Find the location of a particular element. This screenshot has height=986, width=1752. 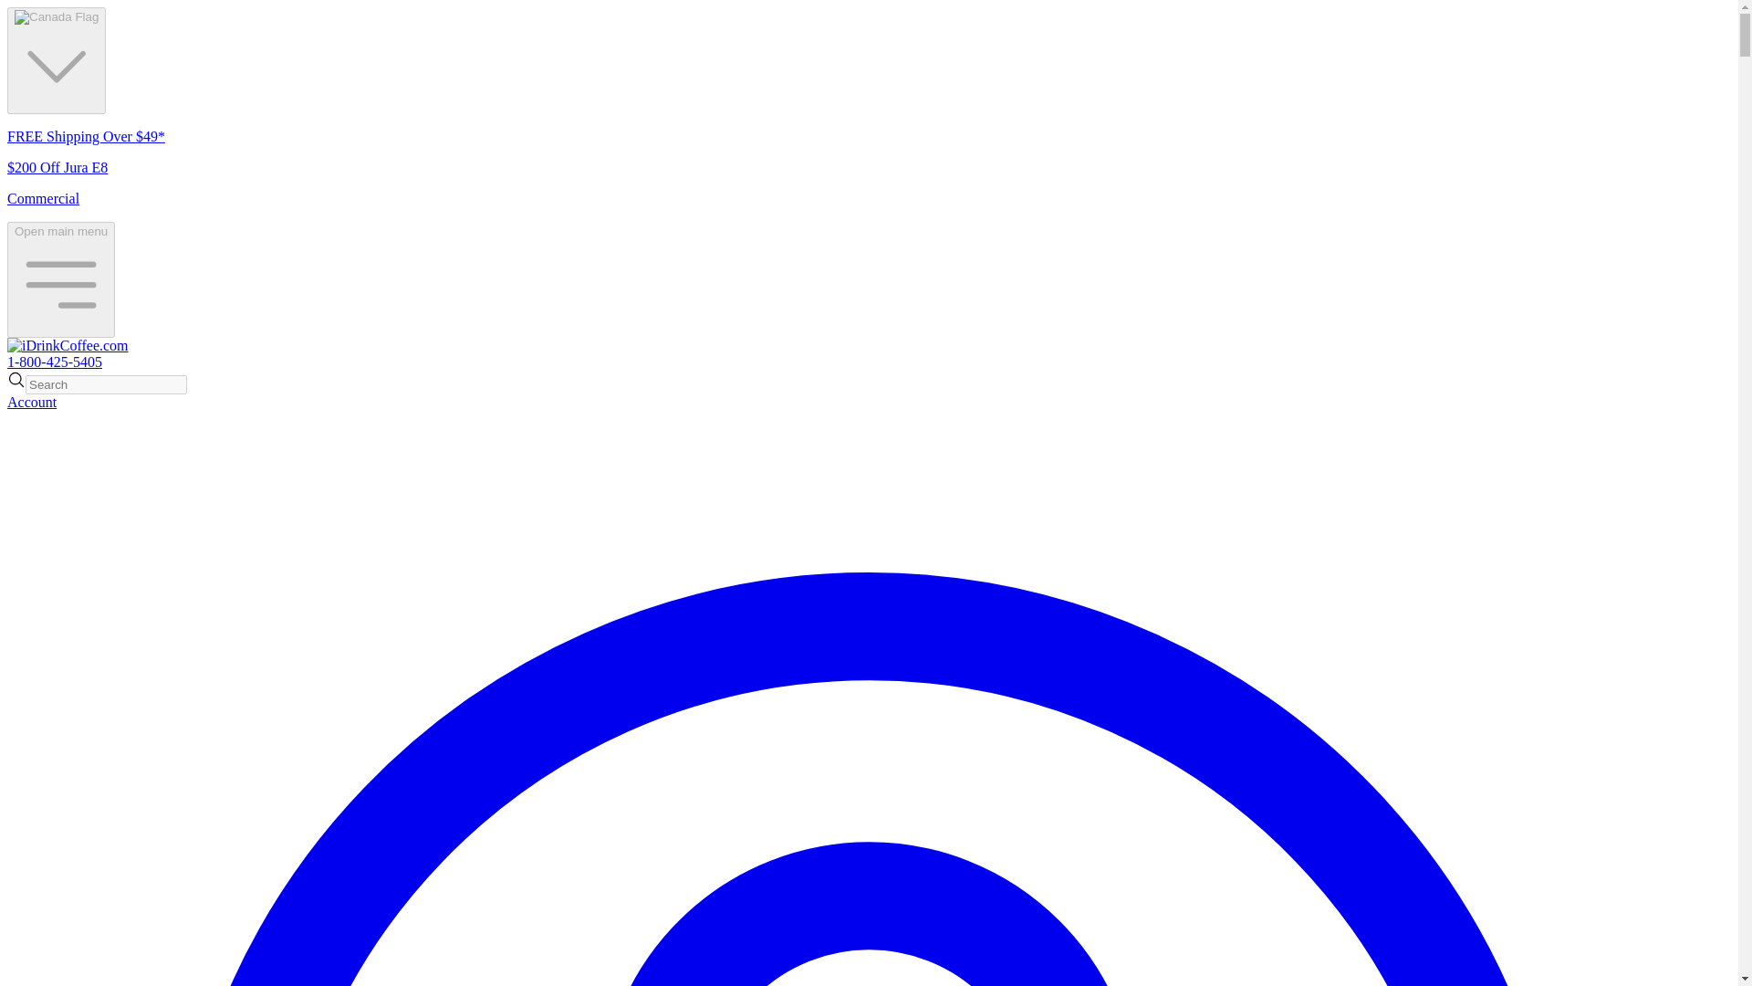

1-800-425-5405 is located at coordinates (54, 362).